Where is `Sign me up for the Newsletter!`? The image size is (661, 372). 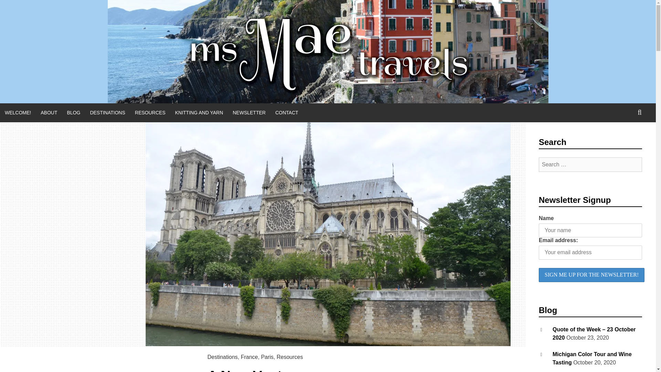 Sign me up for the Newsletter! is located at coordinates (591, 275).